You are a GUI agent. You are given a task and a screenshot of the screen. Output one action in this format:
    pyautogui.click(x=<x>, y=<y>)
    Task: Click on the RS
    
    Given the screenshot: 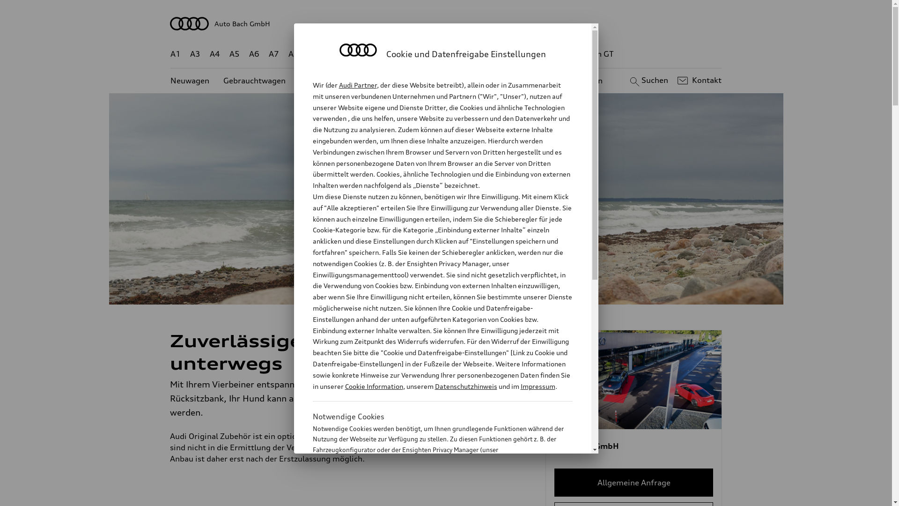 What is the action you would take?
    pyautogui.click(x=532, y=54)
    